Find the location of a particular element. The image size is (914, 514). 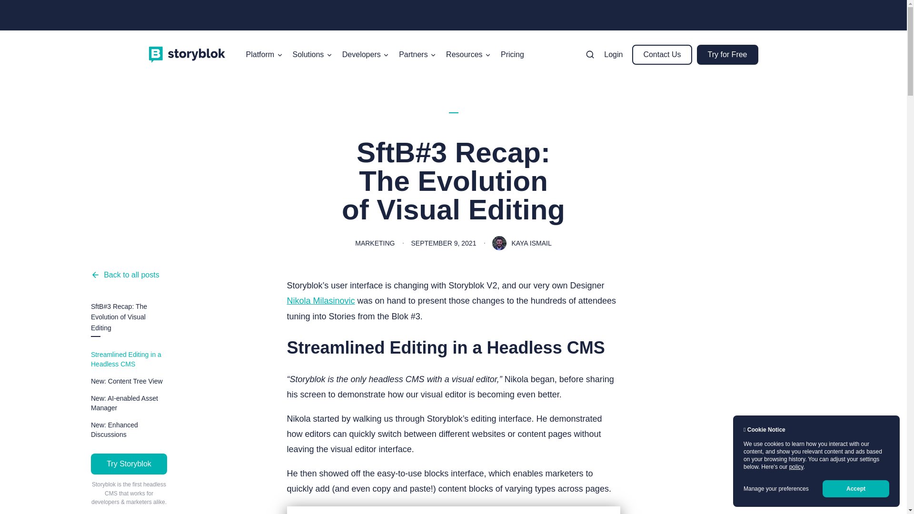

Pricing is located at coordinates (512, 54).